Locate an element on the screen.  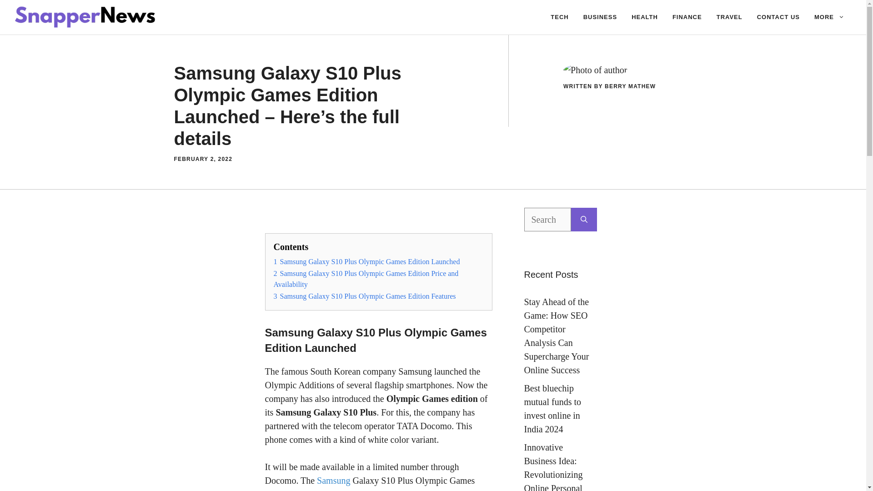
FINANCE is located at coordinates (687, 17).